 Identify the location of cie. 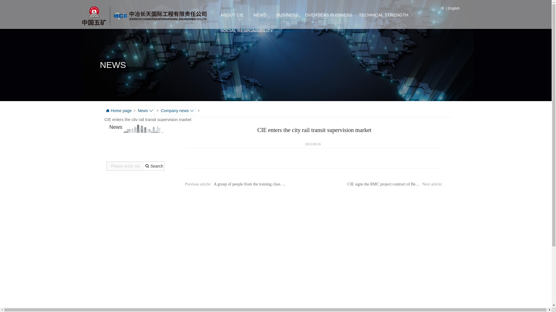
(142, 16).